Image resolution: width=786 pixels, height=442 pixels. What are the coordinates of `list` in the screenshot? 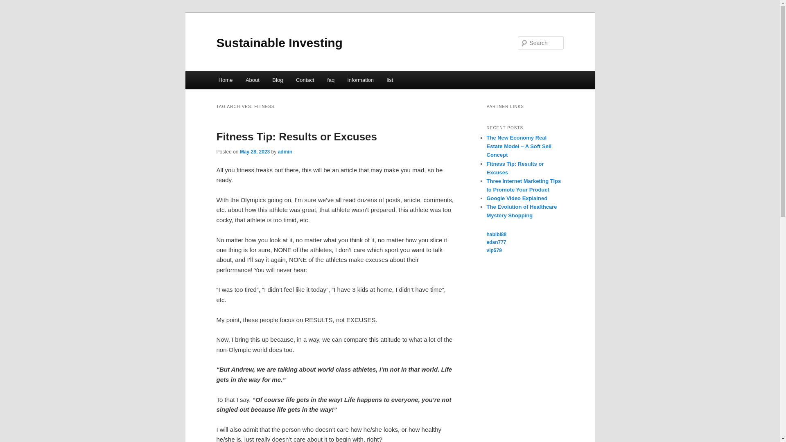 It's located at (390, 80).